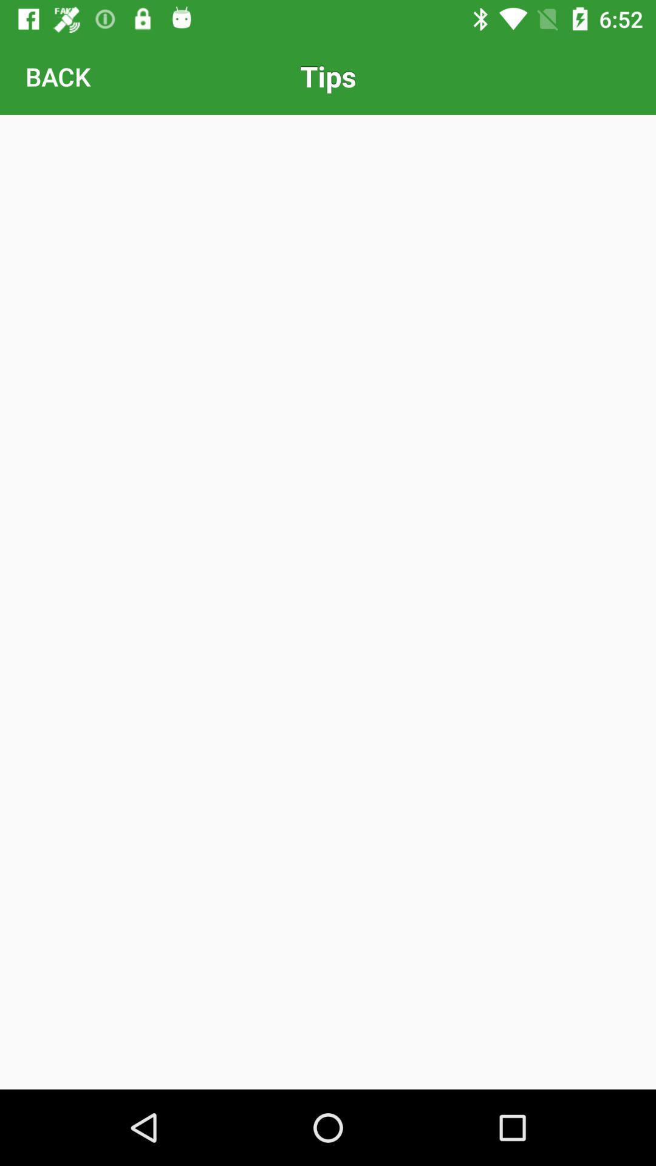  I want to click on choose the back item, so click(58, 77).